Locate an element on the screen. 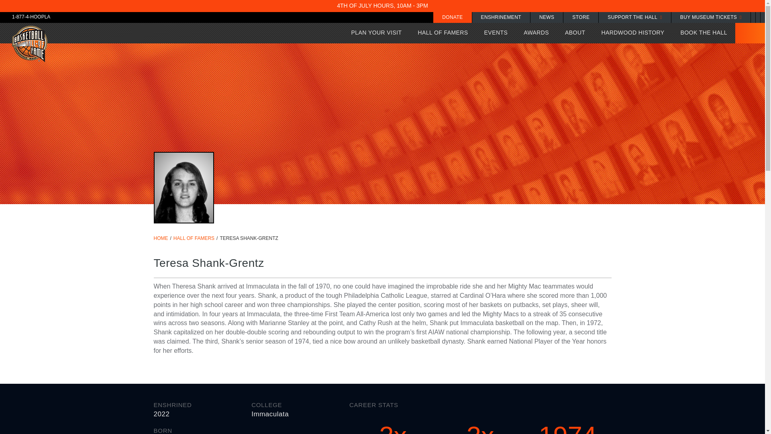 This screenshot has width=771, height=434. STORE is located at coordinates (581, 18).